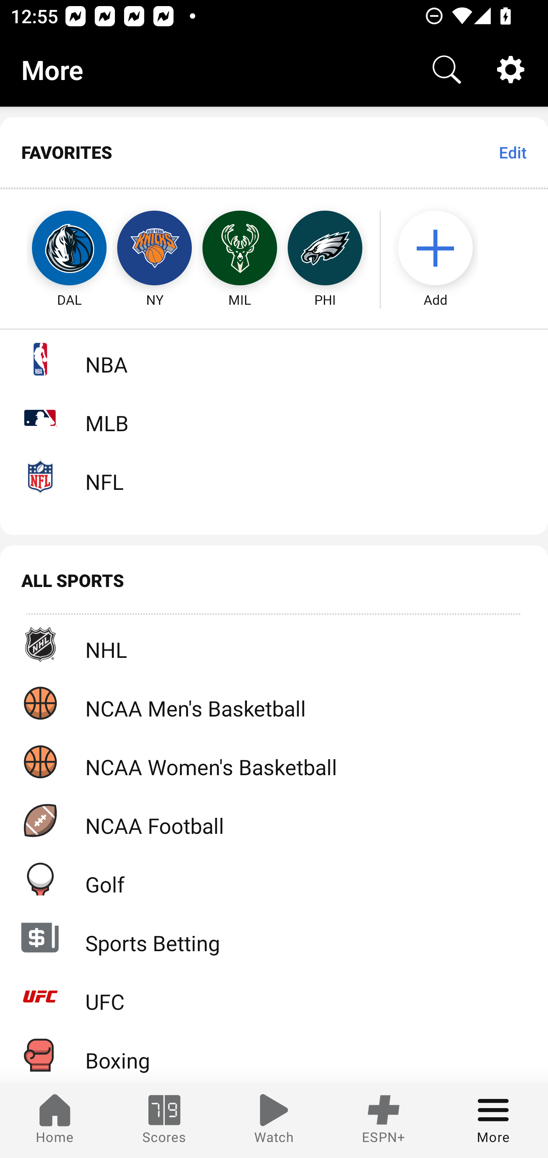 This screenshot has width=548, height=1158. I want to click on ESPN+, so click(384, 1121).